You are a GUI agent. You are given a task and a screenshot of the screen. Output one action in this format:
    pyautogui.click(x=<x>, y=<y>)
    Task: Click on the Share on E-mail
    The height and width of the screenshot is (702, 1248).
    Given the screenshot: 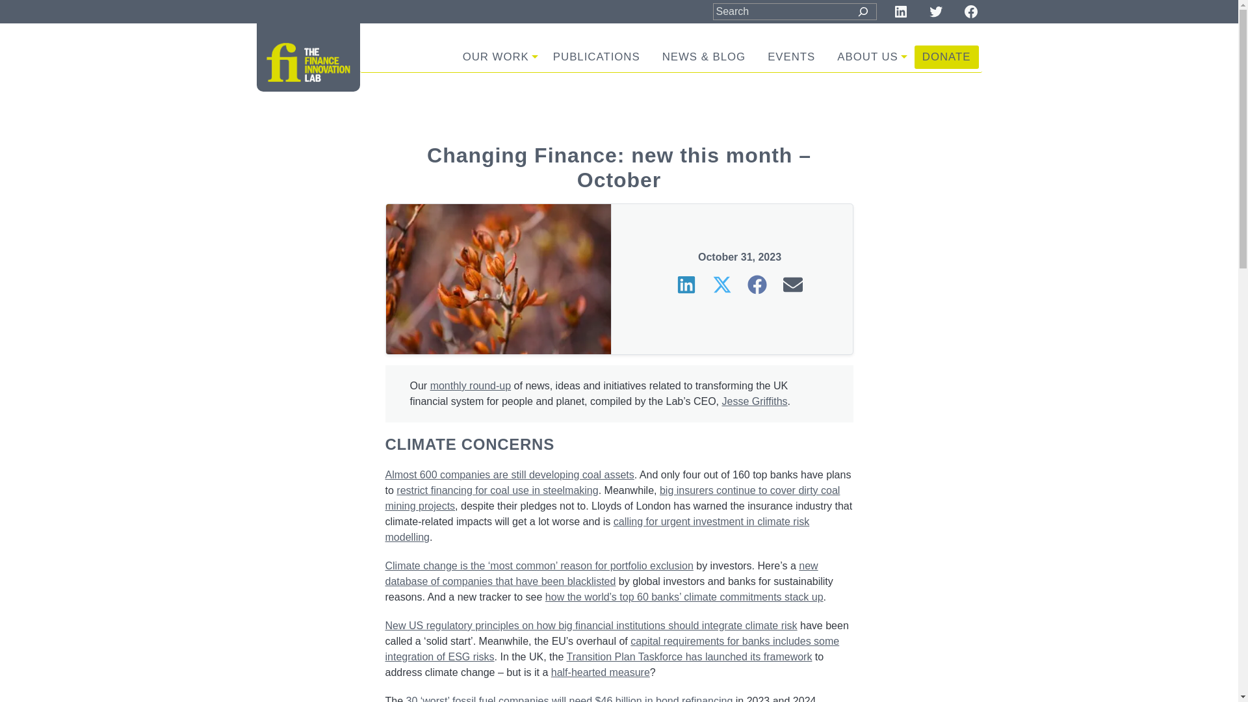 What is the action you would take?
    pyautogui.click(x=792, y=284)
    